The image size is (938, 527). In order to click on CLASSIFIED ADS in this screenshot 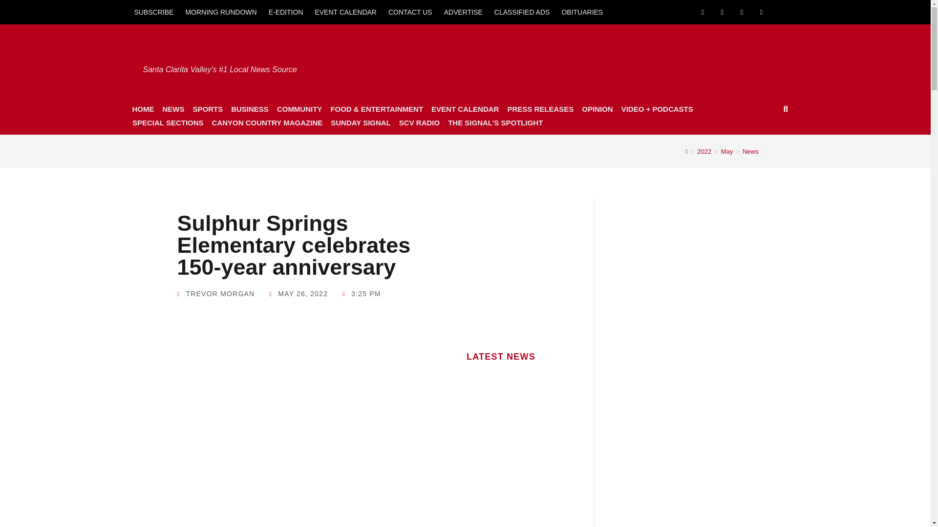, I will do `click(522, 12)`.